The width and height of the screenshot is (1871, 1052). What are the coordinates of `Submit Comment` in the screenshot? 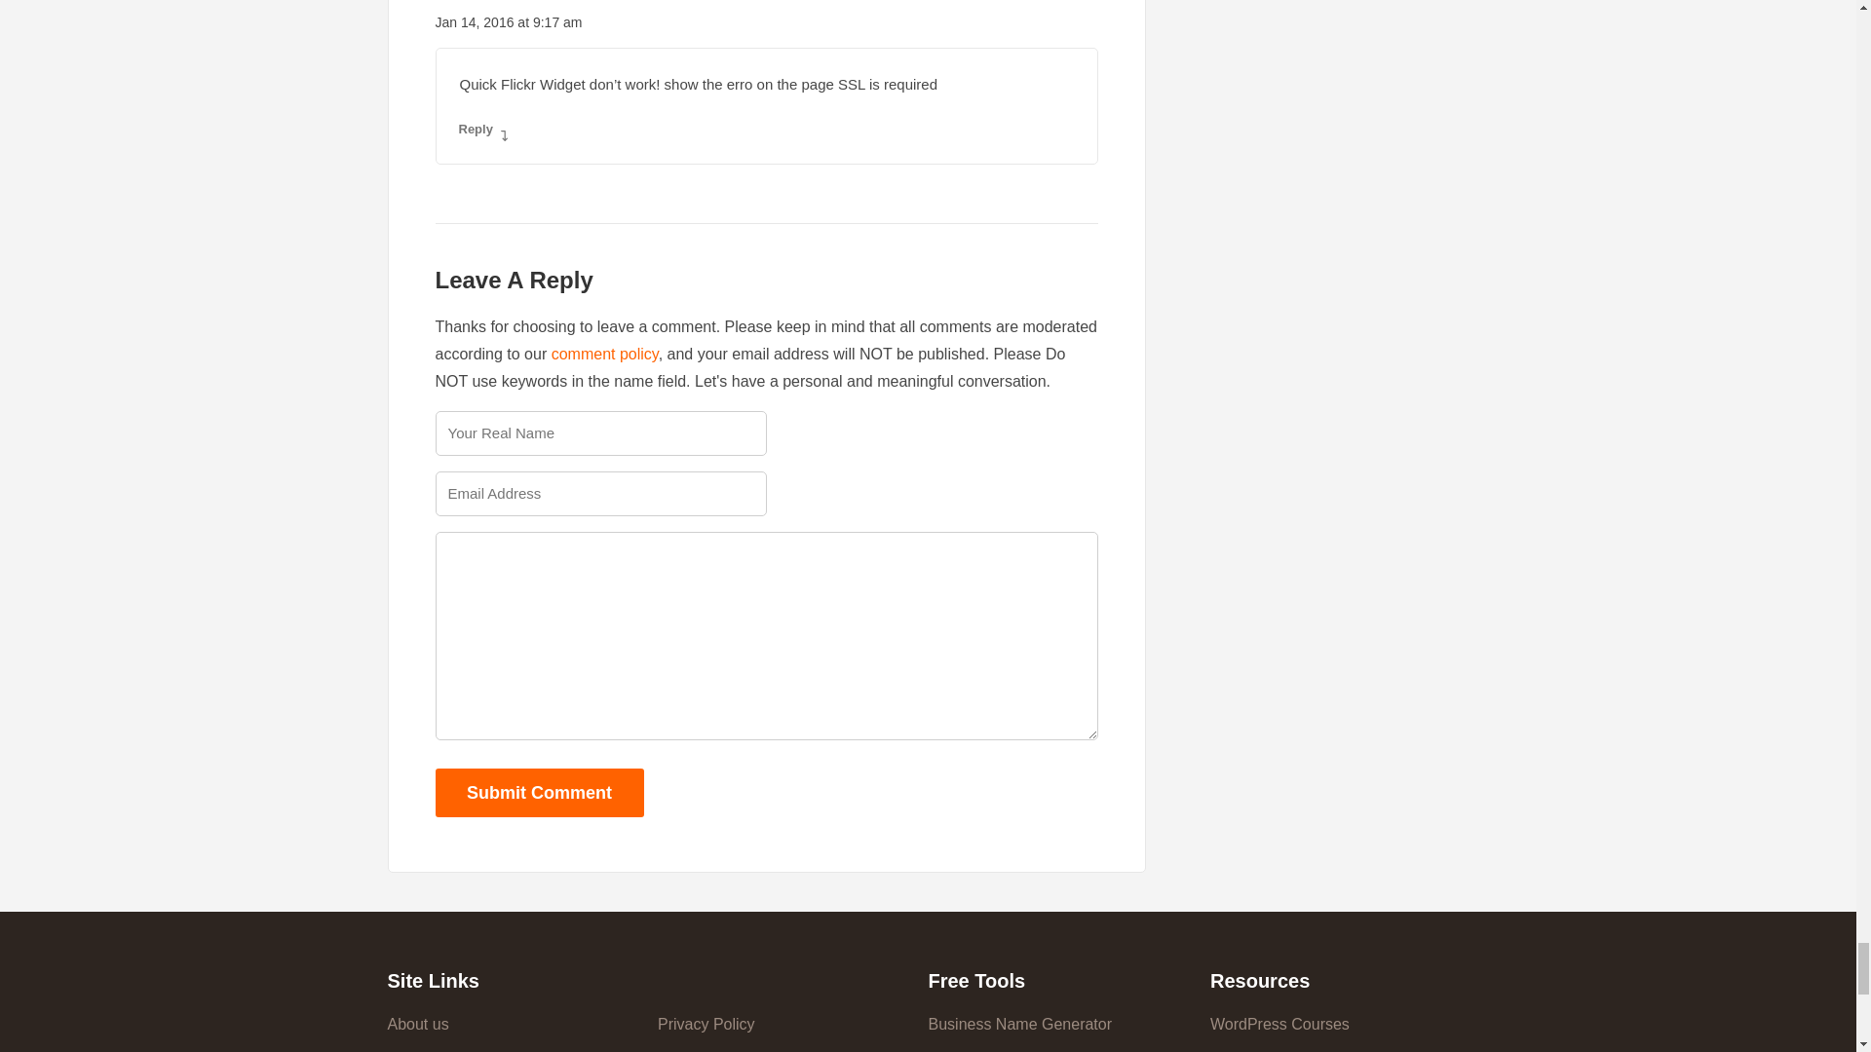 It's located at (538, 793).